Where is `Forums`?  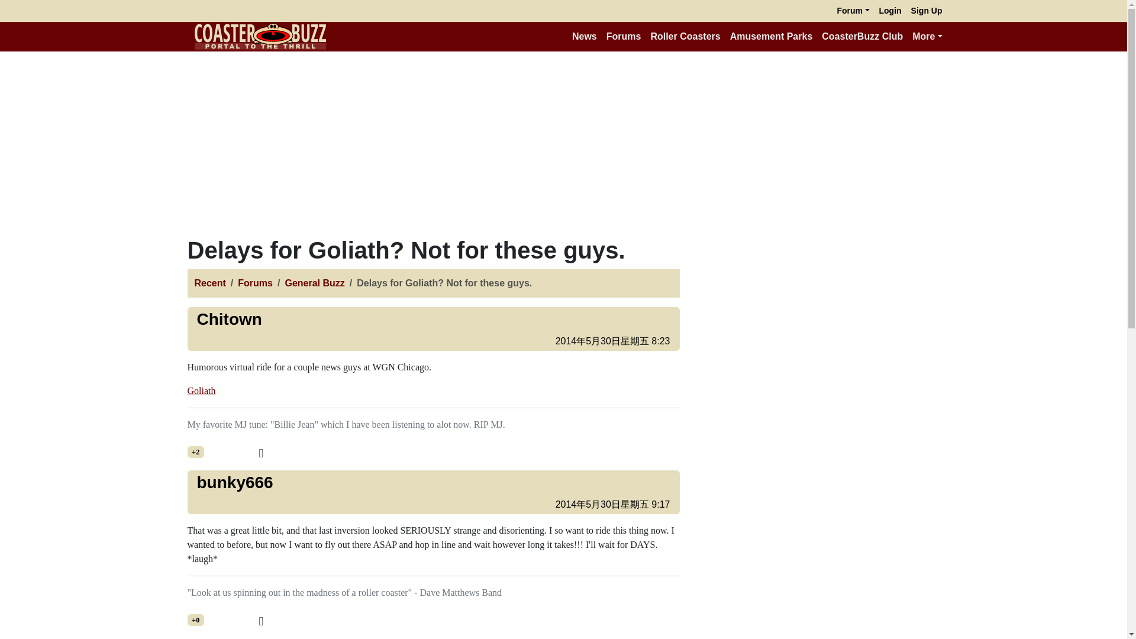 Forums is located at coordinates (624, 37).